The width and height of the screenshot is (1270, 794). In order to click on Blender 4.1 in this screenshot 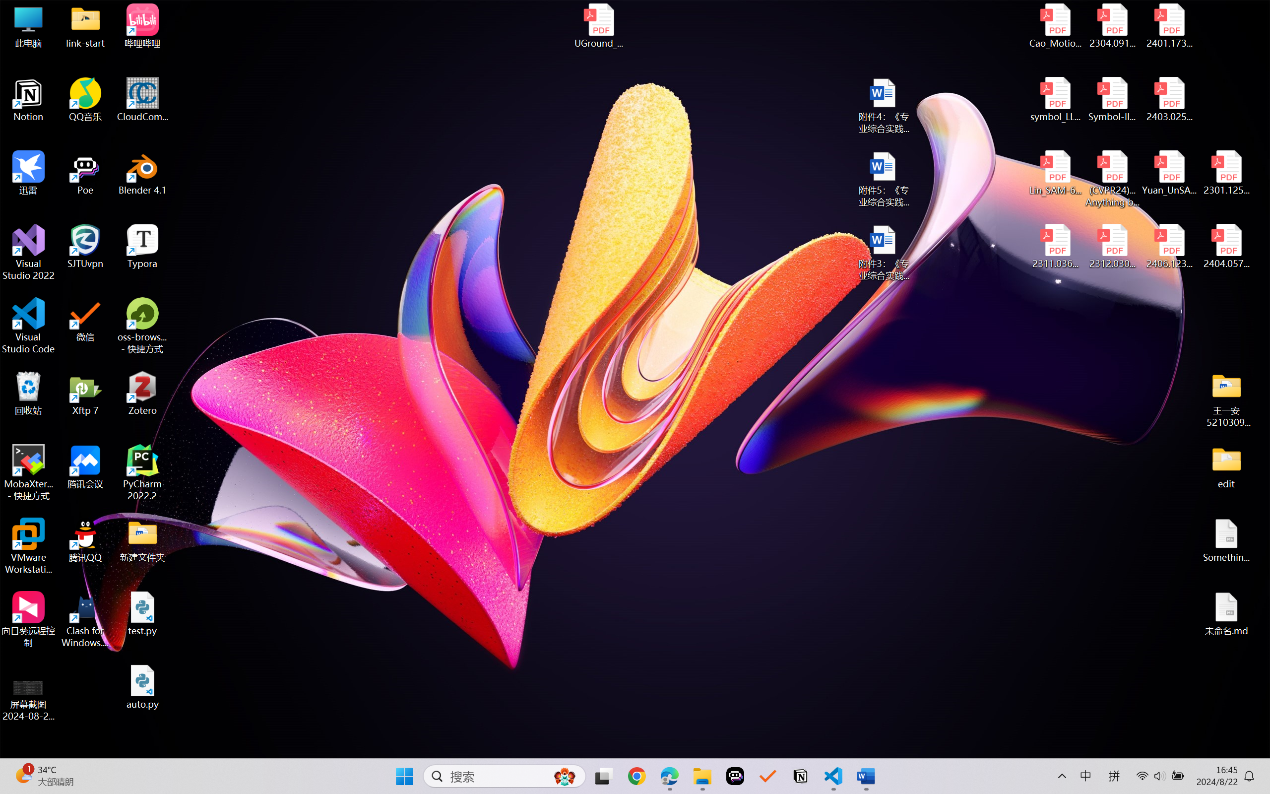, I will do `click(143, 173)`.